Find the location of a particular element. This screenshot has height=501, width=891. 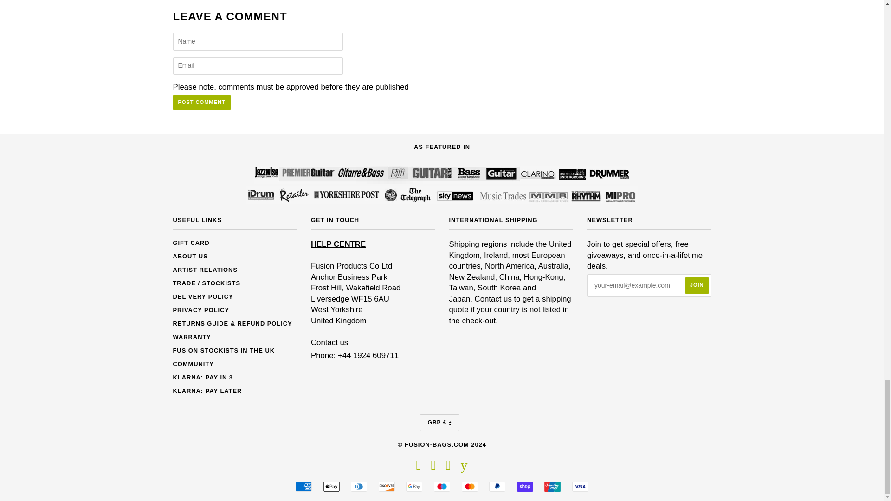

GOOGLE PAY is located at coordinates (414, 486).